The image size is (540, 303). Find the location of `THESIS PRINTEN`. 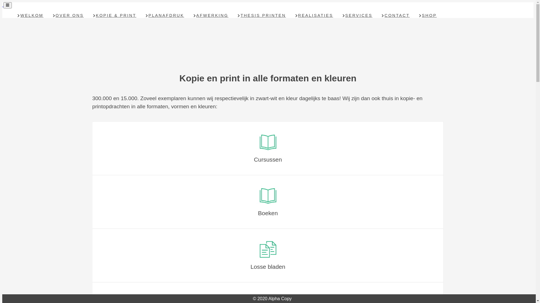

THESIS PRINTEN is located at coordinates (262, 15).